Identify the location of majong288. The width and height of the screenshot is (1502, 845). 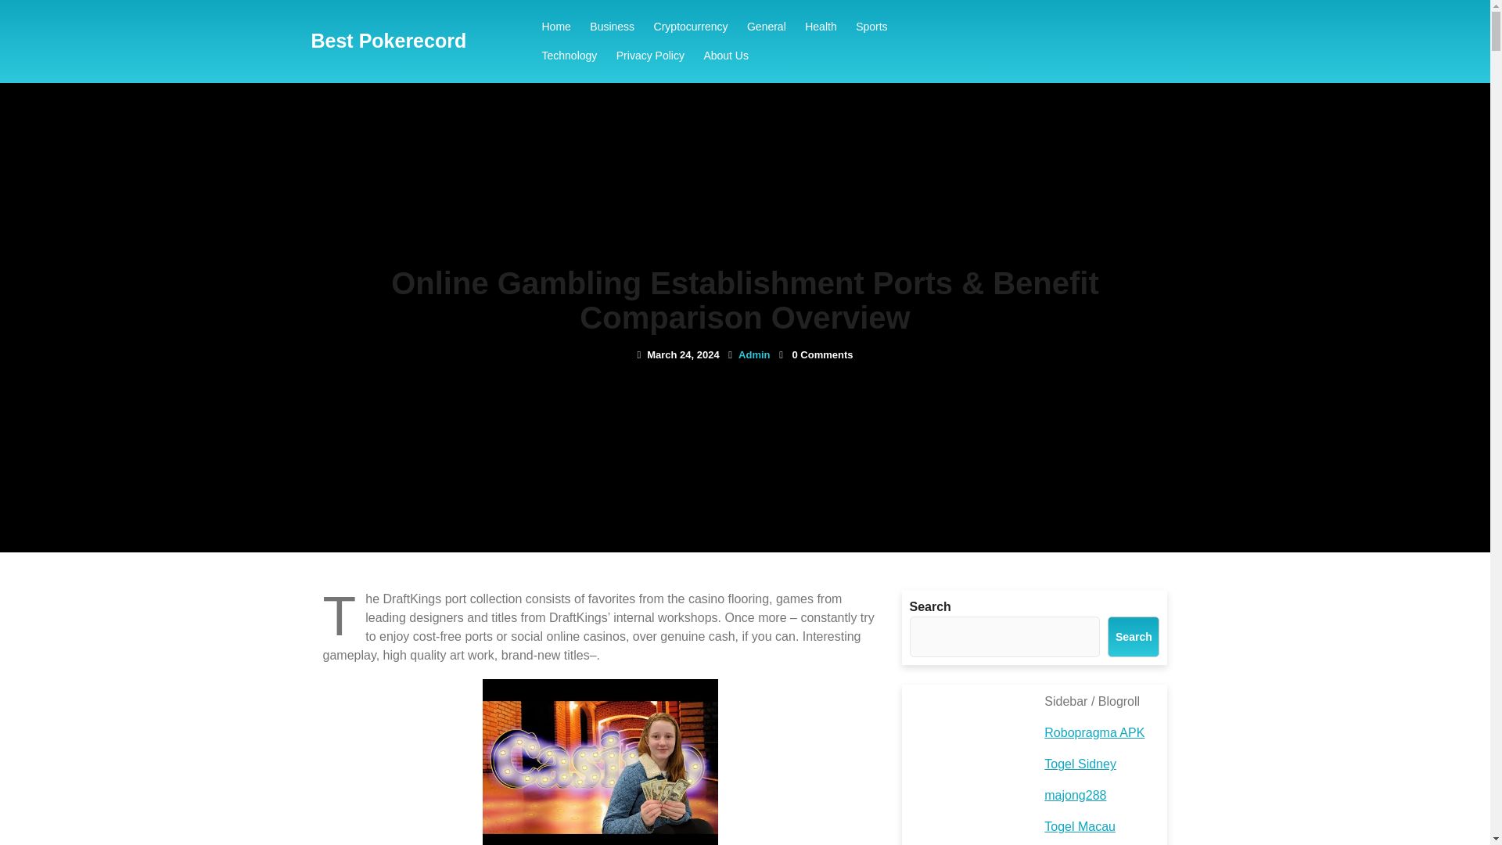
(1075, 795).